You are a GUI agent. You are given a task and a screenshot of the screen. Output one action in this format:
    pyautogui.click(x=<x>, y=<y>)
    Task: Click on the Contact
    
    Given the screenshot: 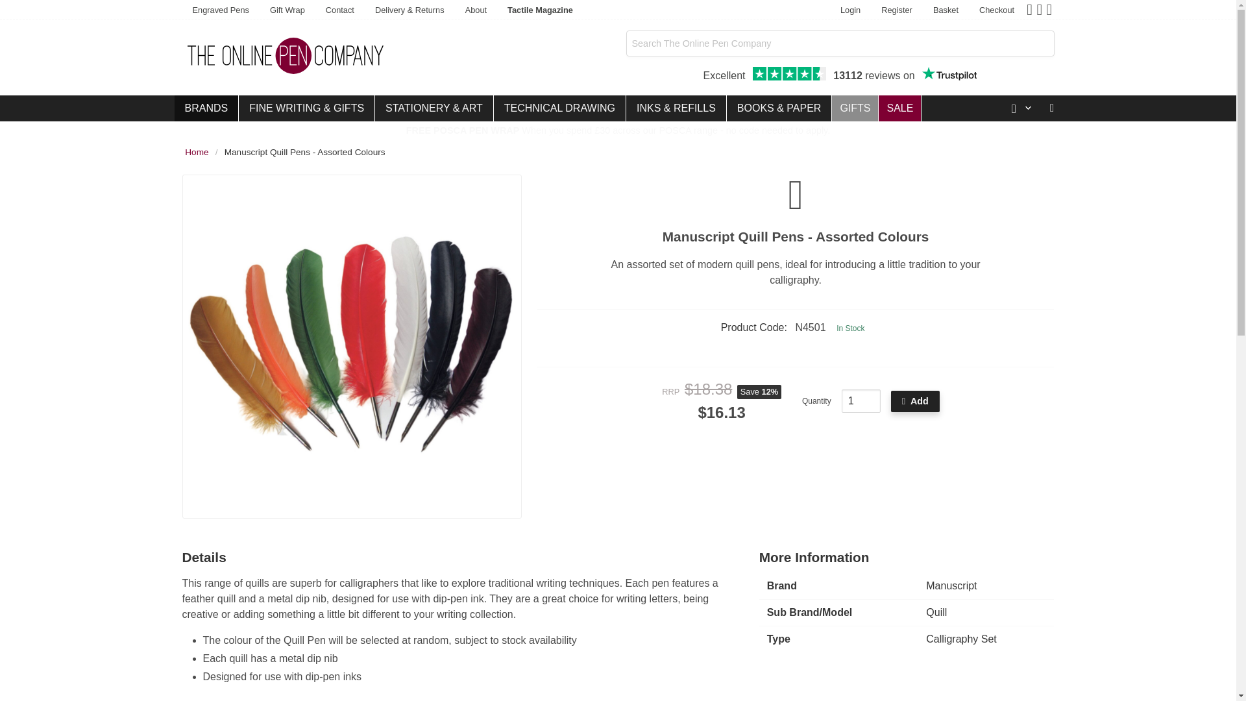 What is the action you would take?
    pyautogui.click(x=949, y=73)
    